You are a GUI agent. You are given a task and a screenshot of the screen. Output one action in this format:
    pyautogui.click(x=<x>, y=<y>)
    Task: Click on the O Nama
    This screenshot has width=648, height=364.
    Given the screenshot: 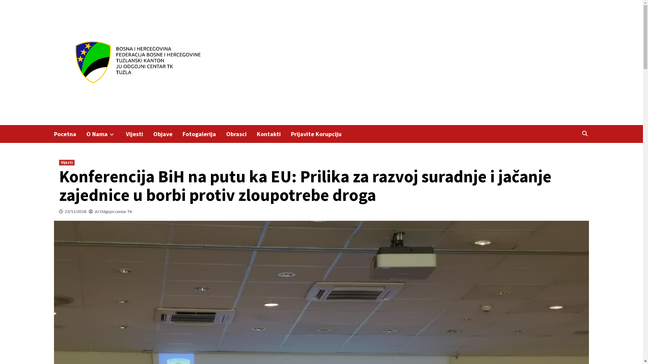 What is the action you would take?
    pyautogui.click(x=106, y=134)
    